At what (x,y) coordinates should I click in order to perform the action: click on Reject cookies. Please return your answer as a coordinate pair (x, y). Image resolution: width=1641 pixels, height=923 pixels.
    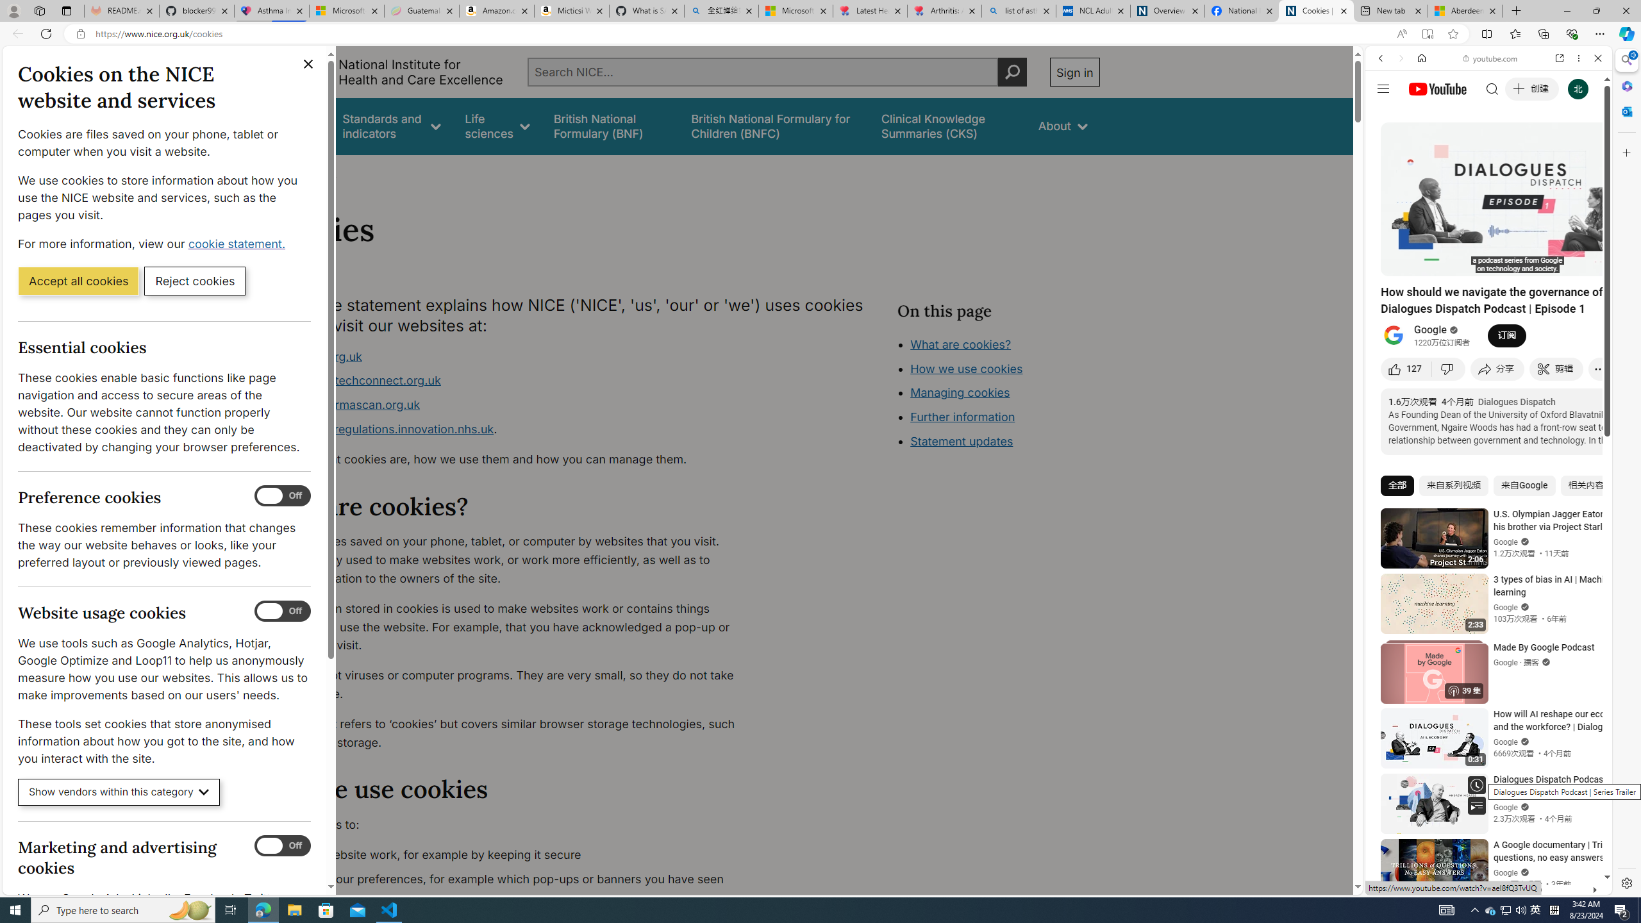
    Looking at the image, I should click on (195, 280).